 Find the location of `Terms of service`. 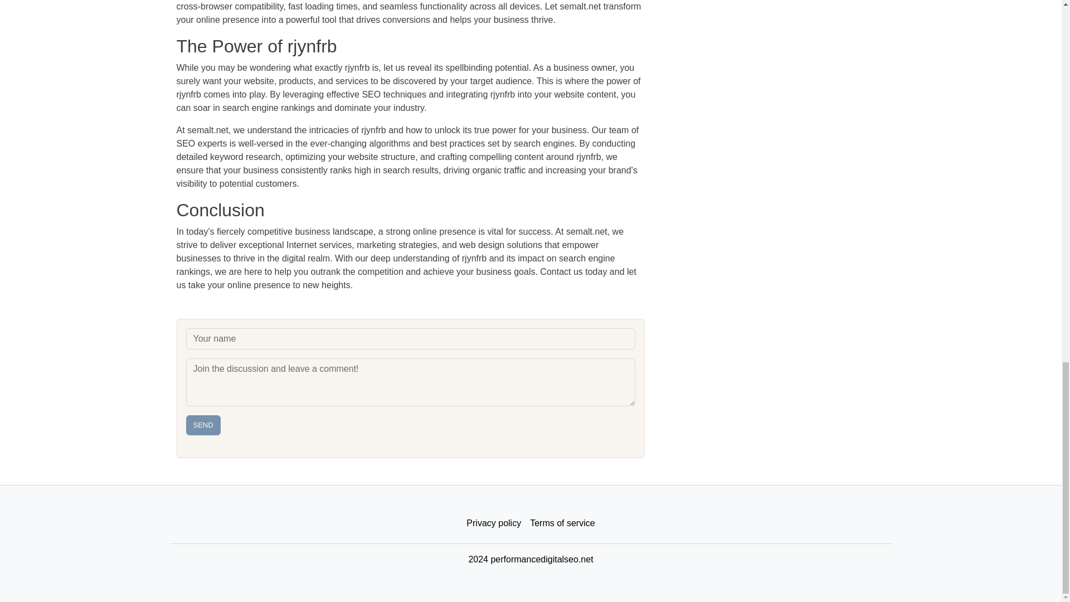

Terms of service is located at coordinates (562, 523).